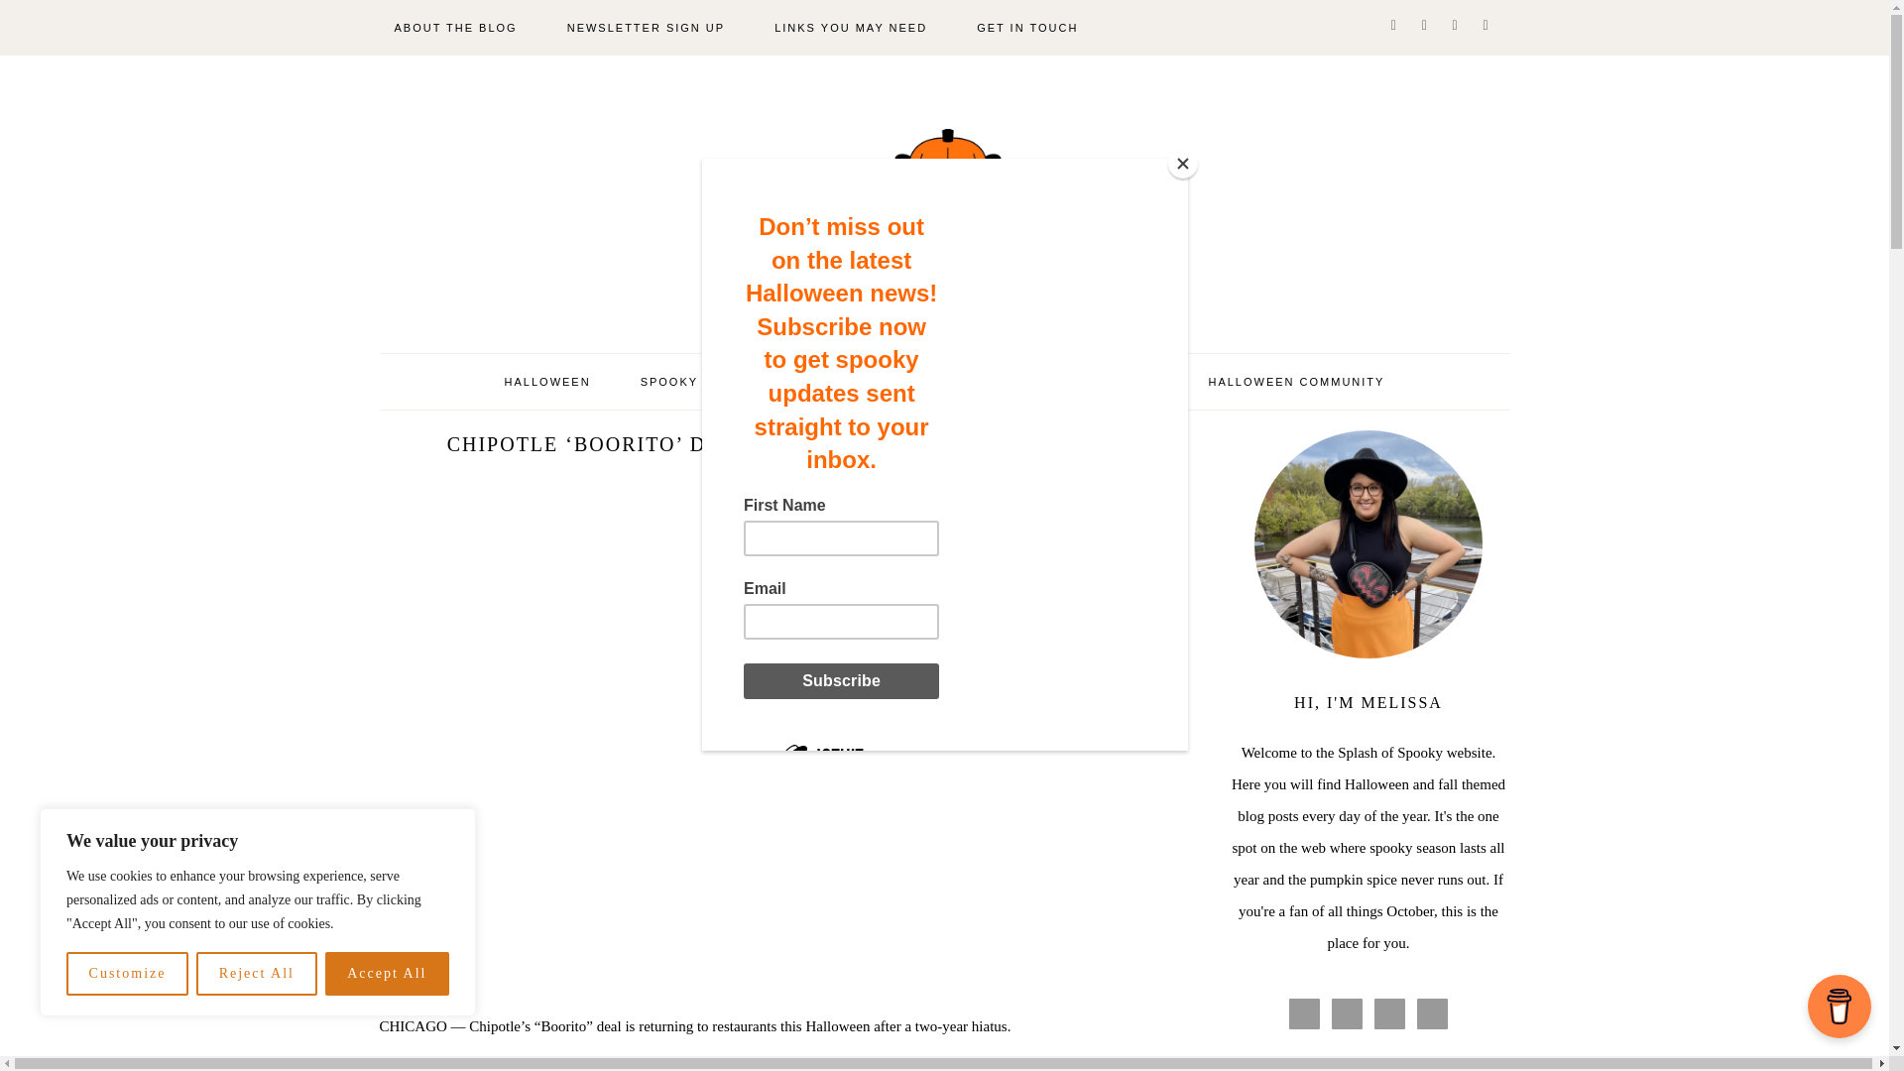  I want to click on NEWSLETTER SIGN UP, so click(647, 28).